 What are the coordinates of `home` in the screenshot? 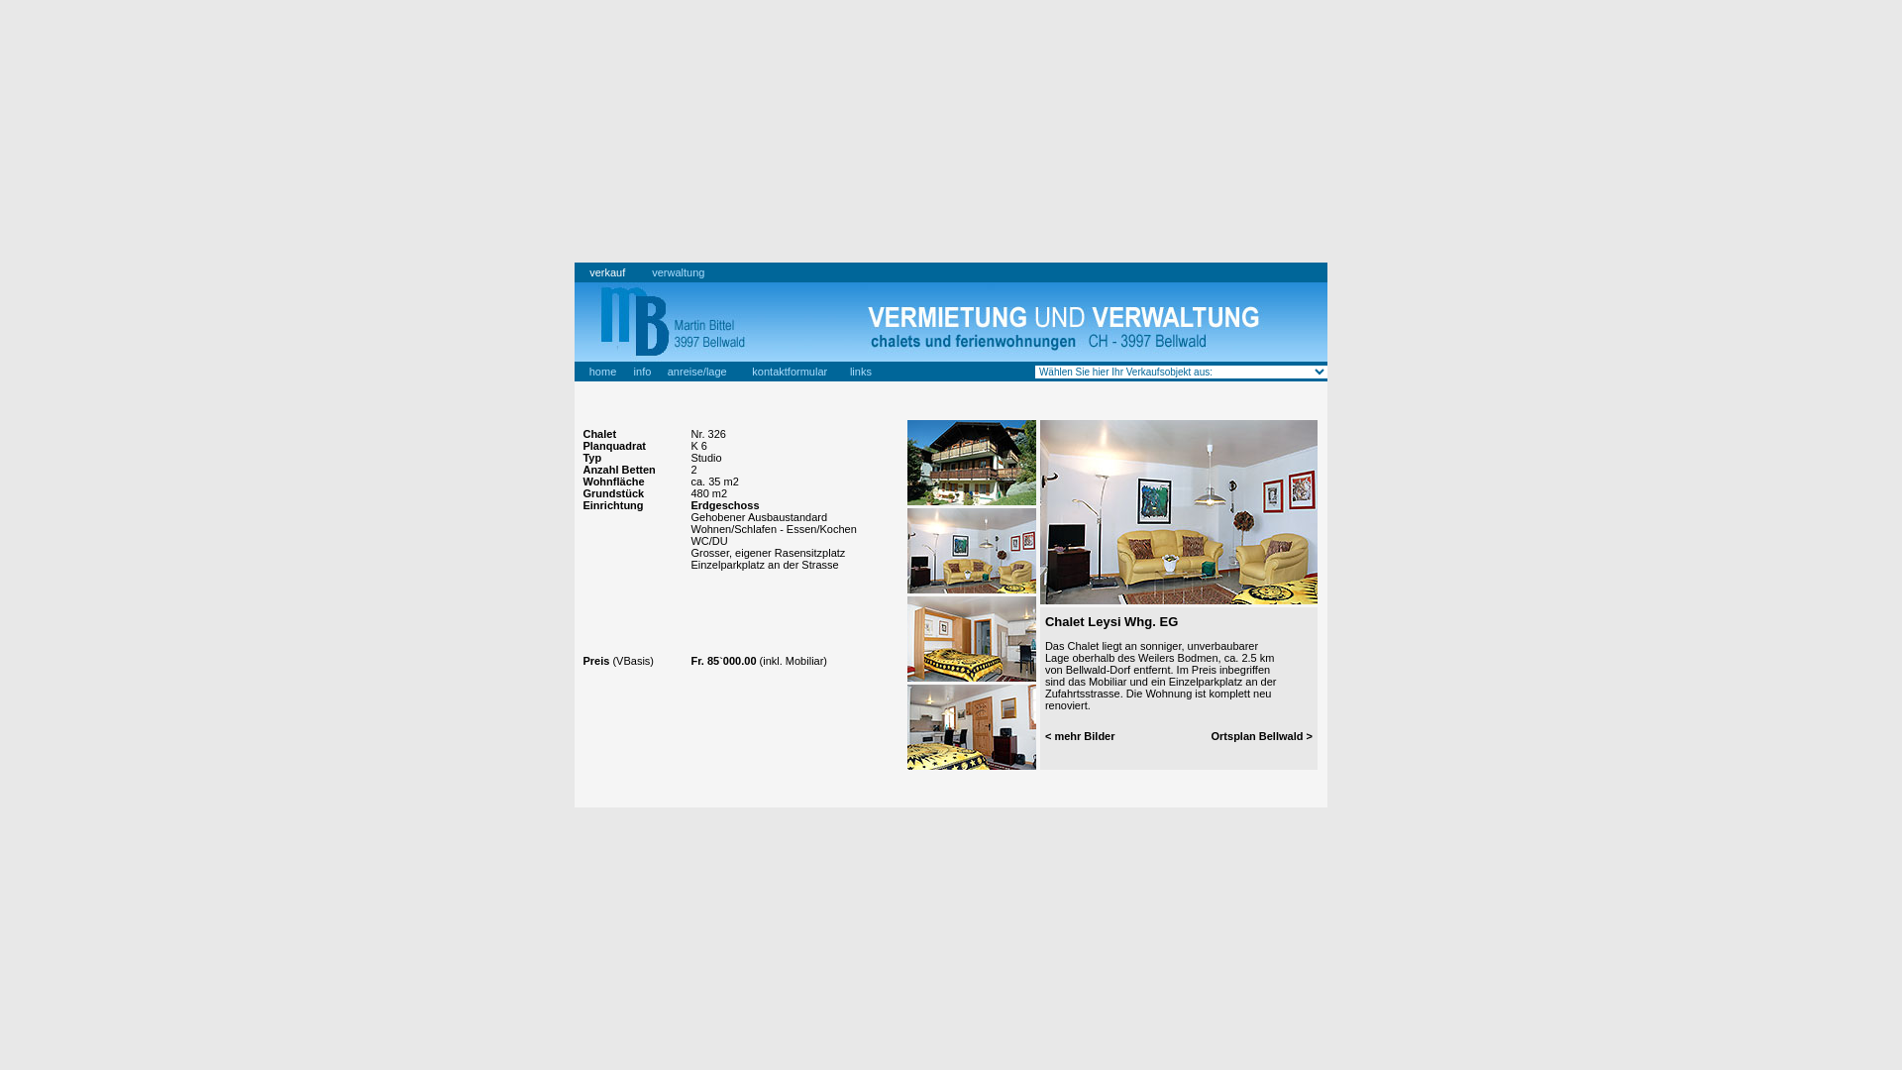 It's located at (603, 372).